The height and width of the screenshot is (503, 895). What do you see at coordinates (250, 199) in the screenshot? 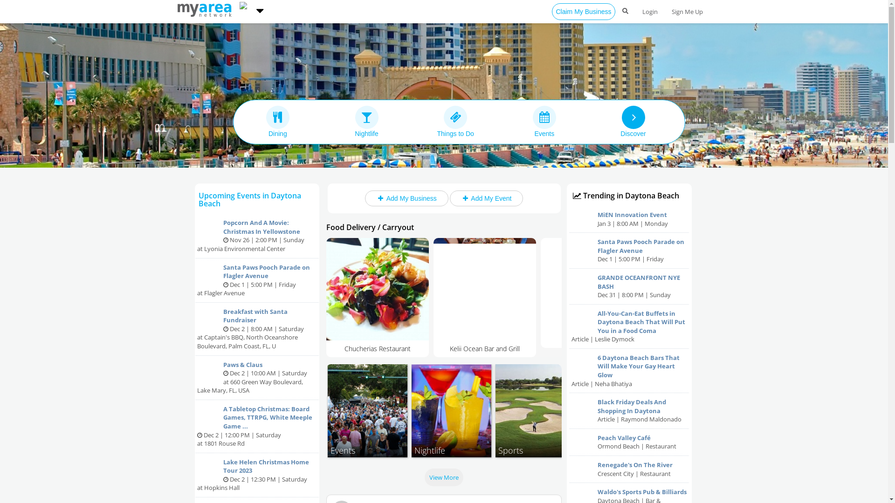
I see `Upcoming Events in Daytona Beach` at bounding box center [250, 199].